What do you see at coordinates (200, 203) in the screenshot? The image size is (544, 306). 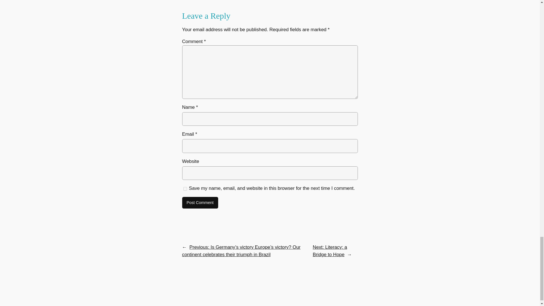 I see `Post Comment` at bounding box center [200, 203].